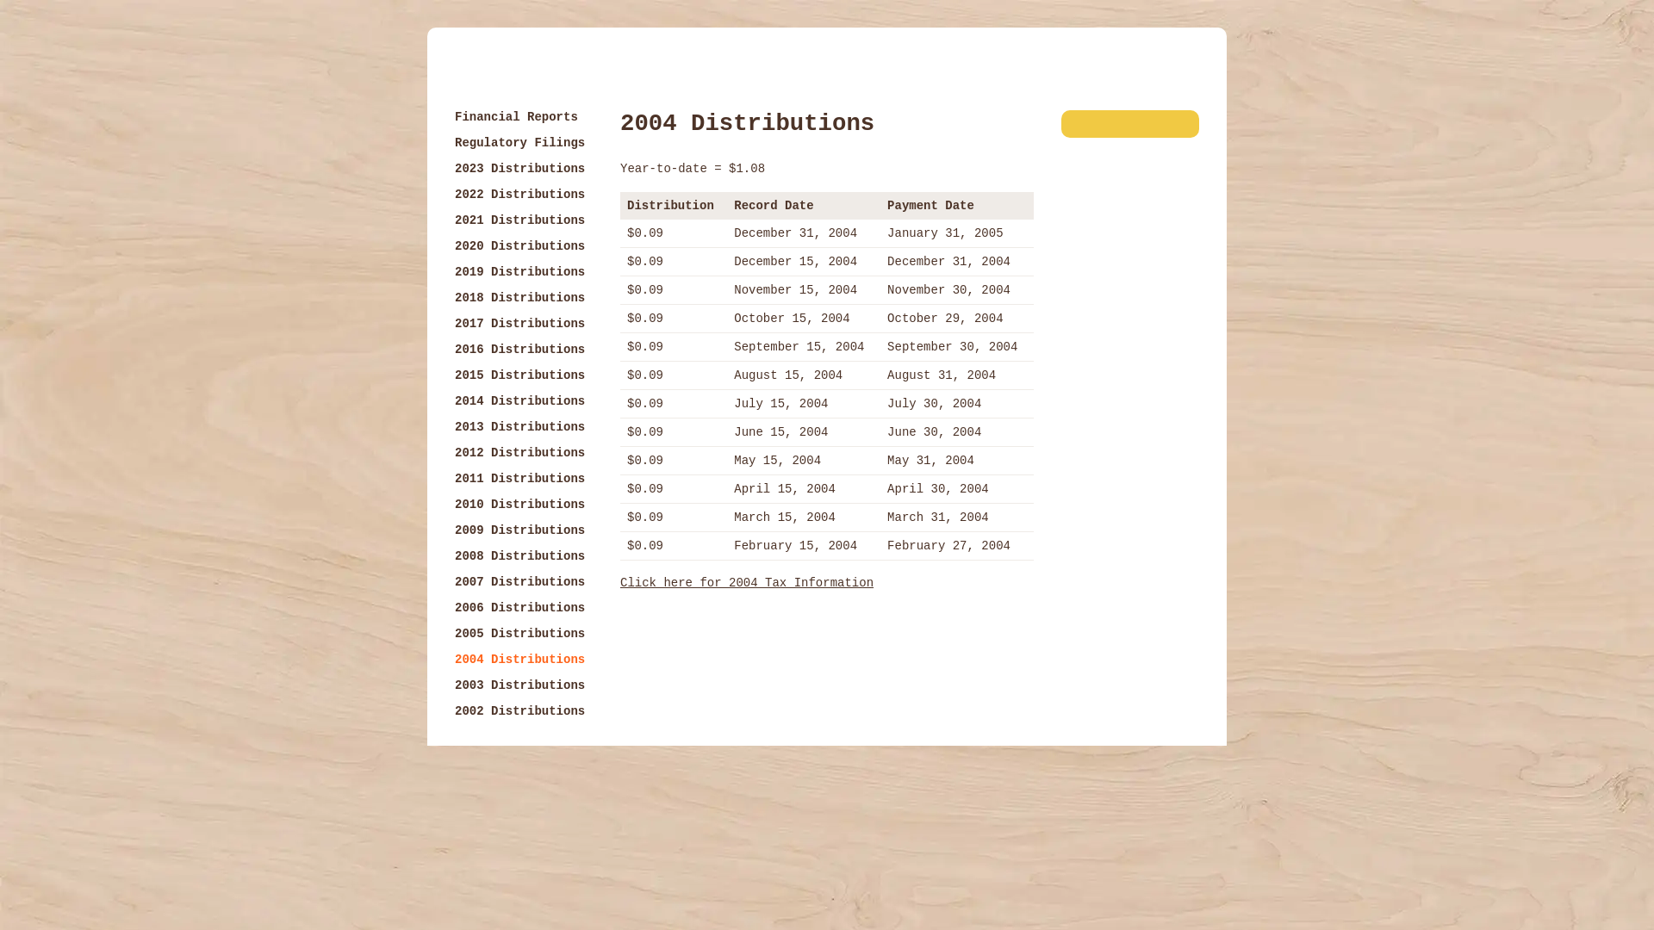 The image size is (1654, 930). I want to click on 2015 Distributions, so click(520, 375).